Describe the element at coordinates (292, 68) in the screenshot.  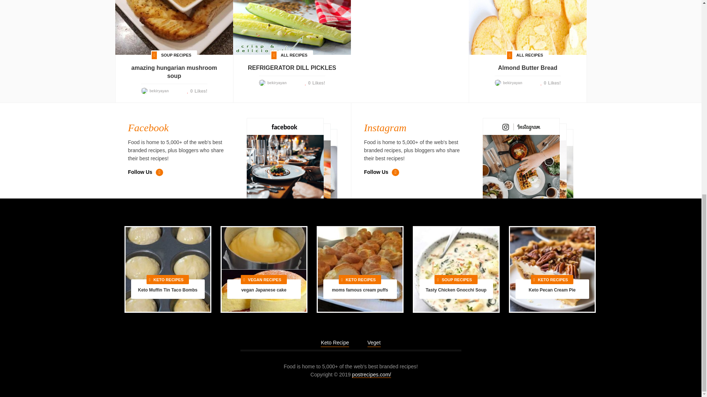
I see `REFRIGERATOR DILL PICKLES` at that location.